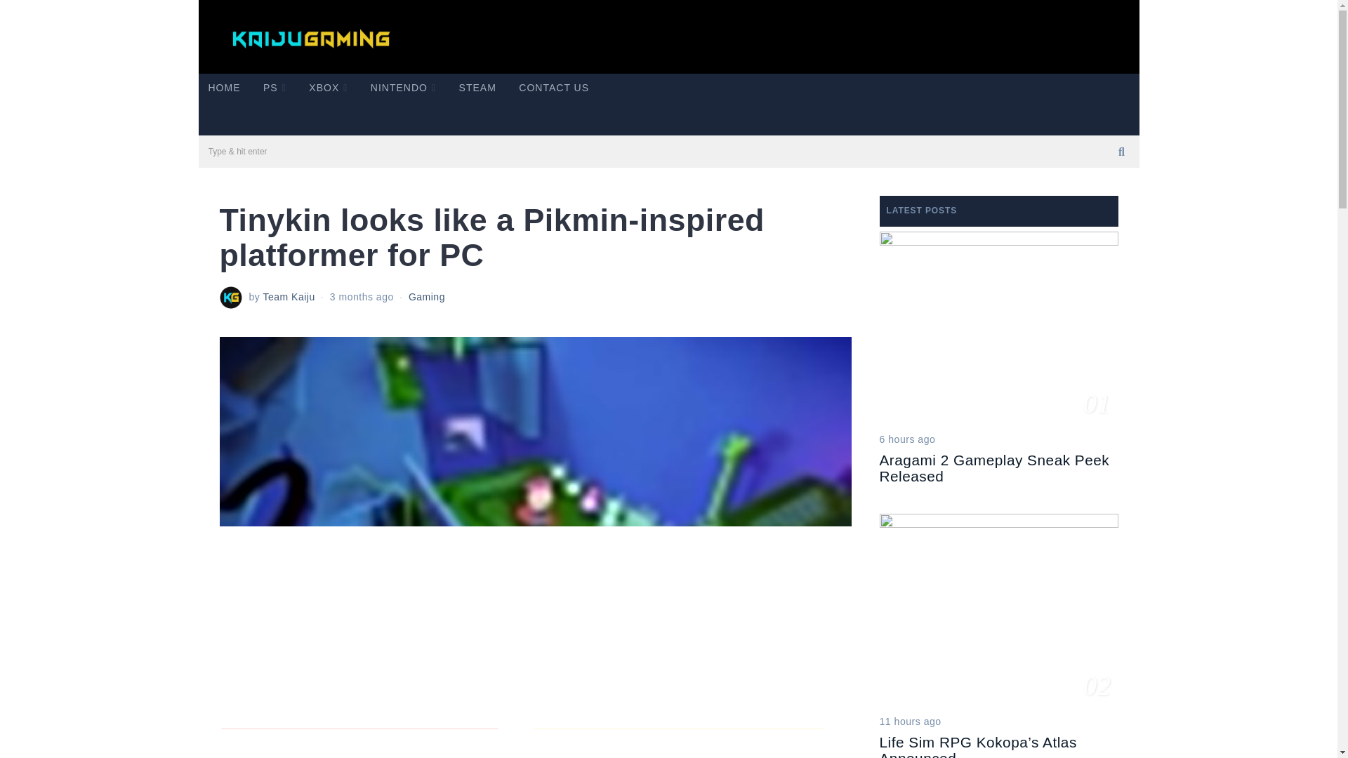  I want to click on Go, so click(1122, 152).